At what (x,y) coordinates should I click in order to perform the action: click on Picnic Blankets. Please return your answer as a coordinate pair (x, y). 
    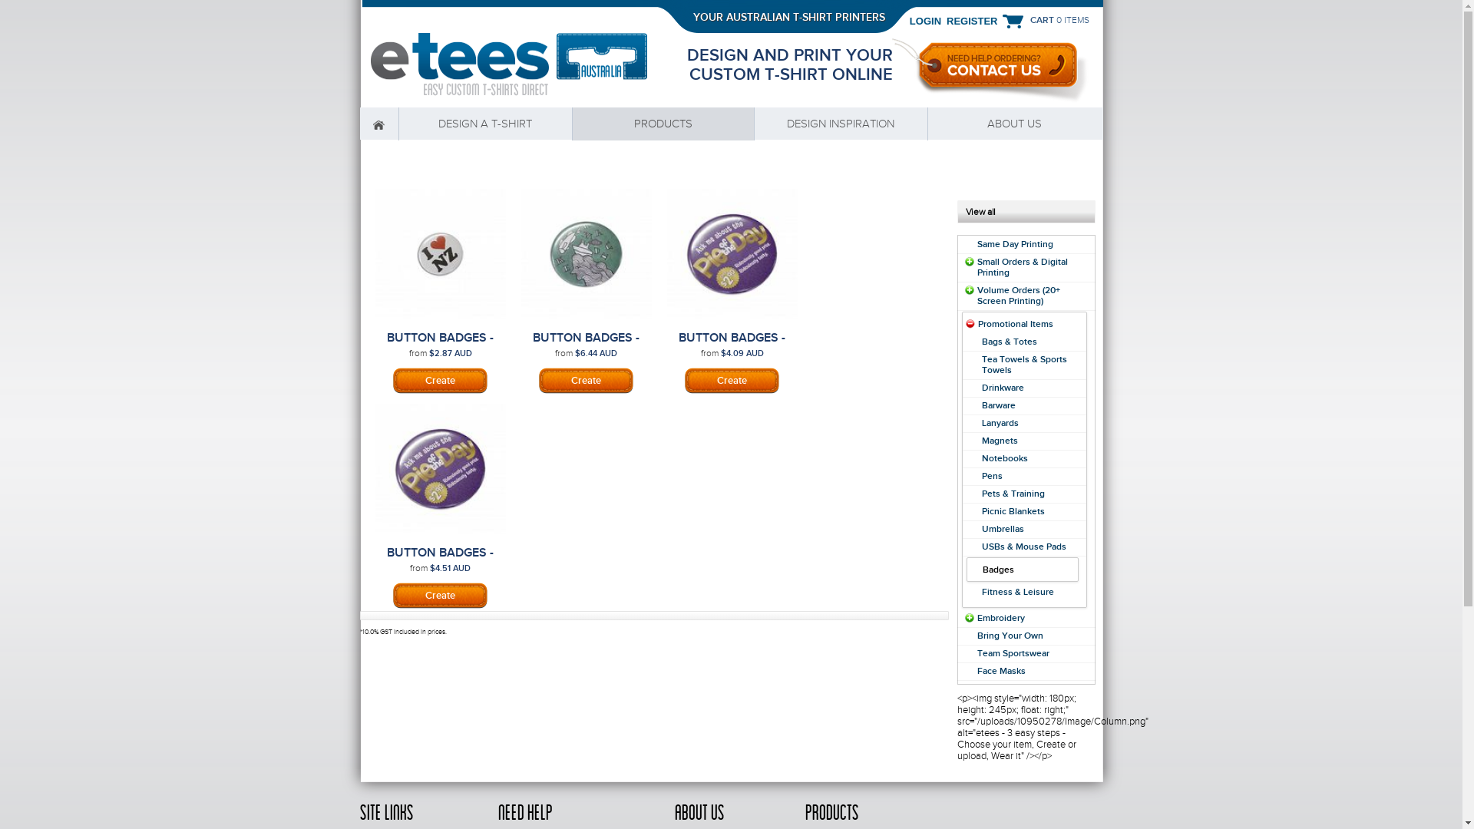
    Looking at the image, I should click on (1013, 511).